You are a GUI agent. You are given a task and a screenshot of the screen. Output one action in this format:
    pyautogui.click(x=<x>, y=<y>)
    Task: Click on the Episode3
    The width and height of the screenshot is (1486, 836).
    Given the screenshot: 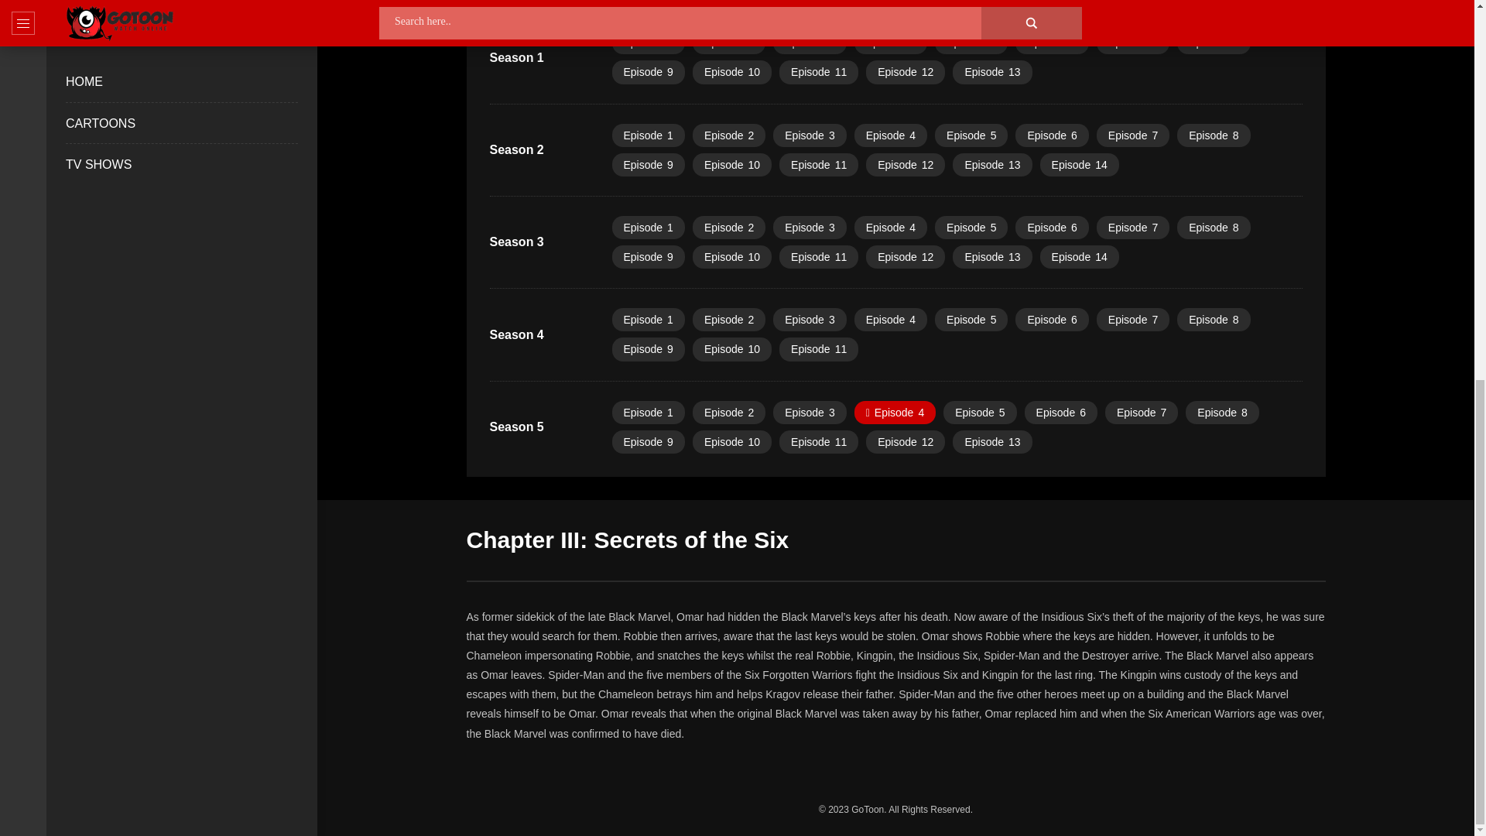 What is the action you would take?
    pyautogui.click(x=809, y=42)
    